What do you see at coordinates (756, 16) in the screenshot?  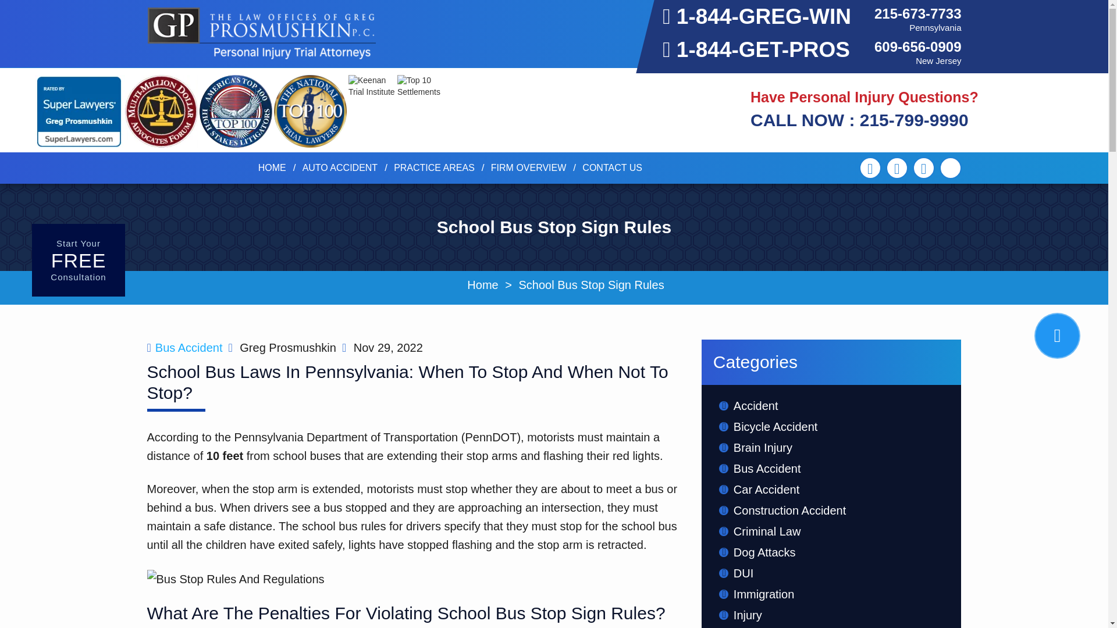 I see `1-844-GREG-WIN` at bounding box center [756, 16].